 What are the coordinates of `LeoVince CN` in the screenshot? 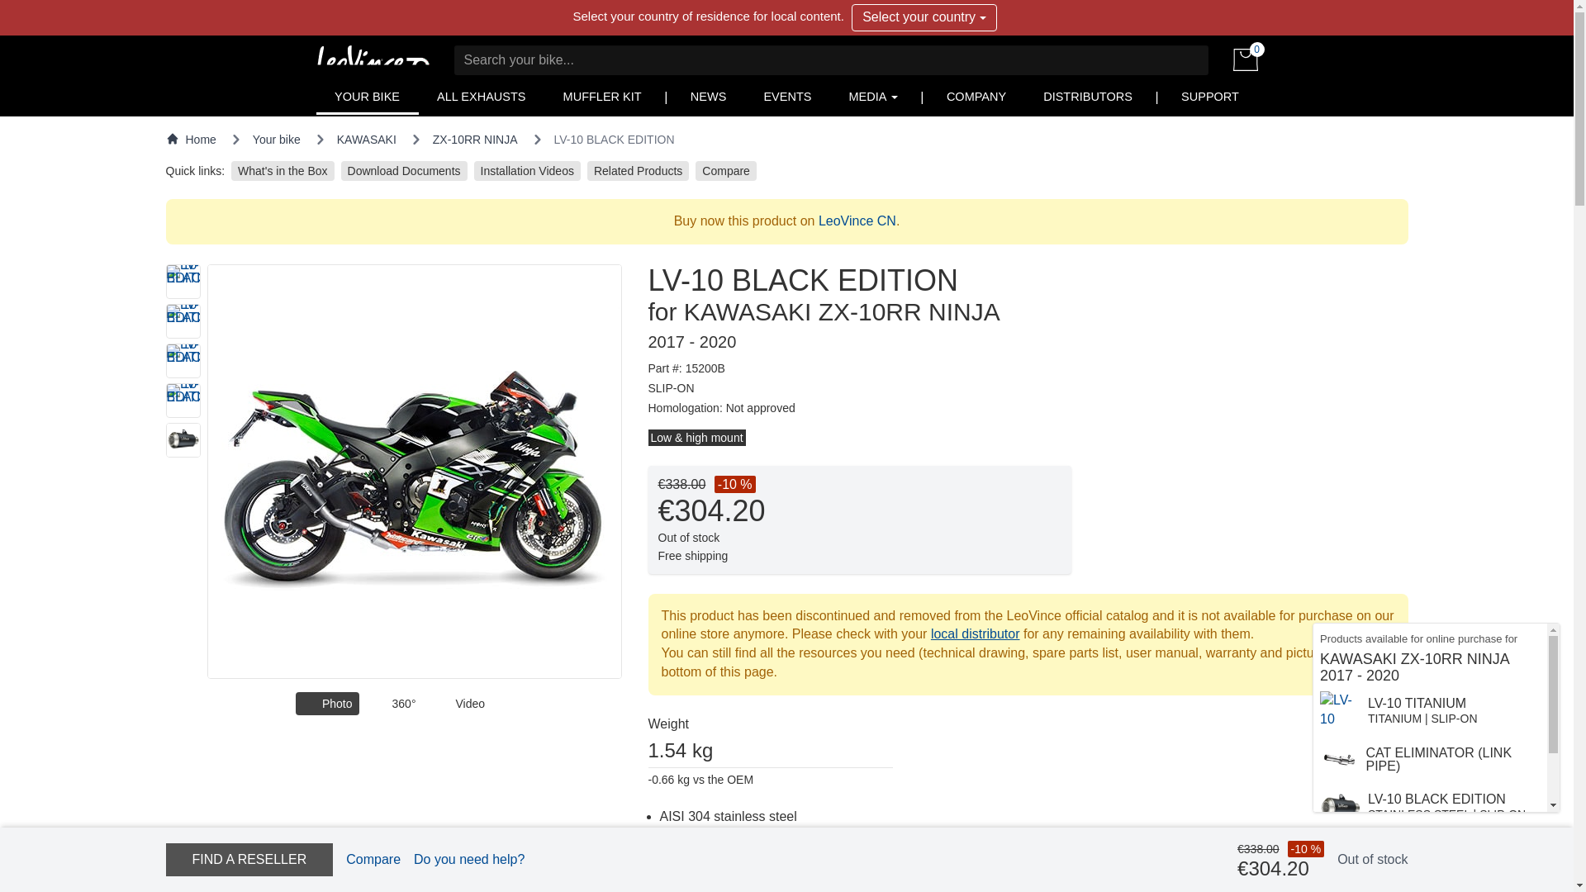 It's located at (857, 221).